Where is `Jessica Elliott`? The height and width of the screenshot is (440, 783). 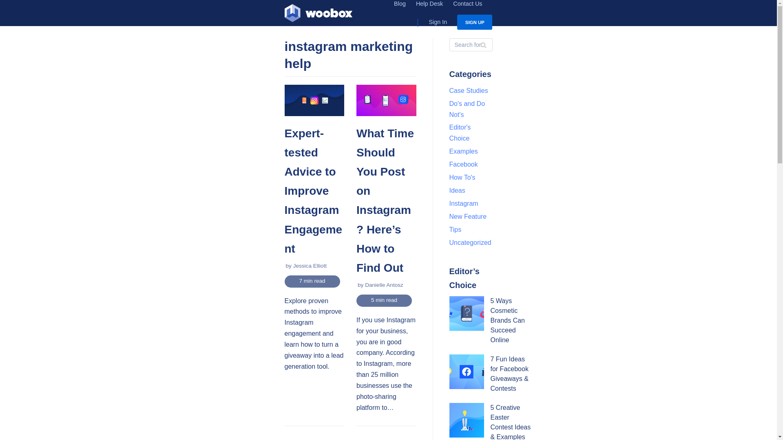 Jessica Elliott is located at coordinates (310, 266).